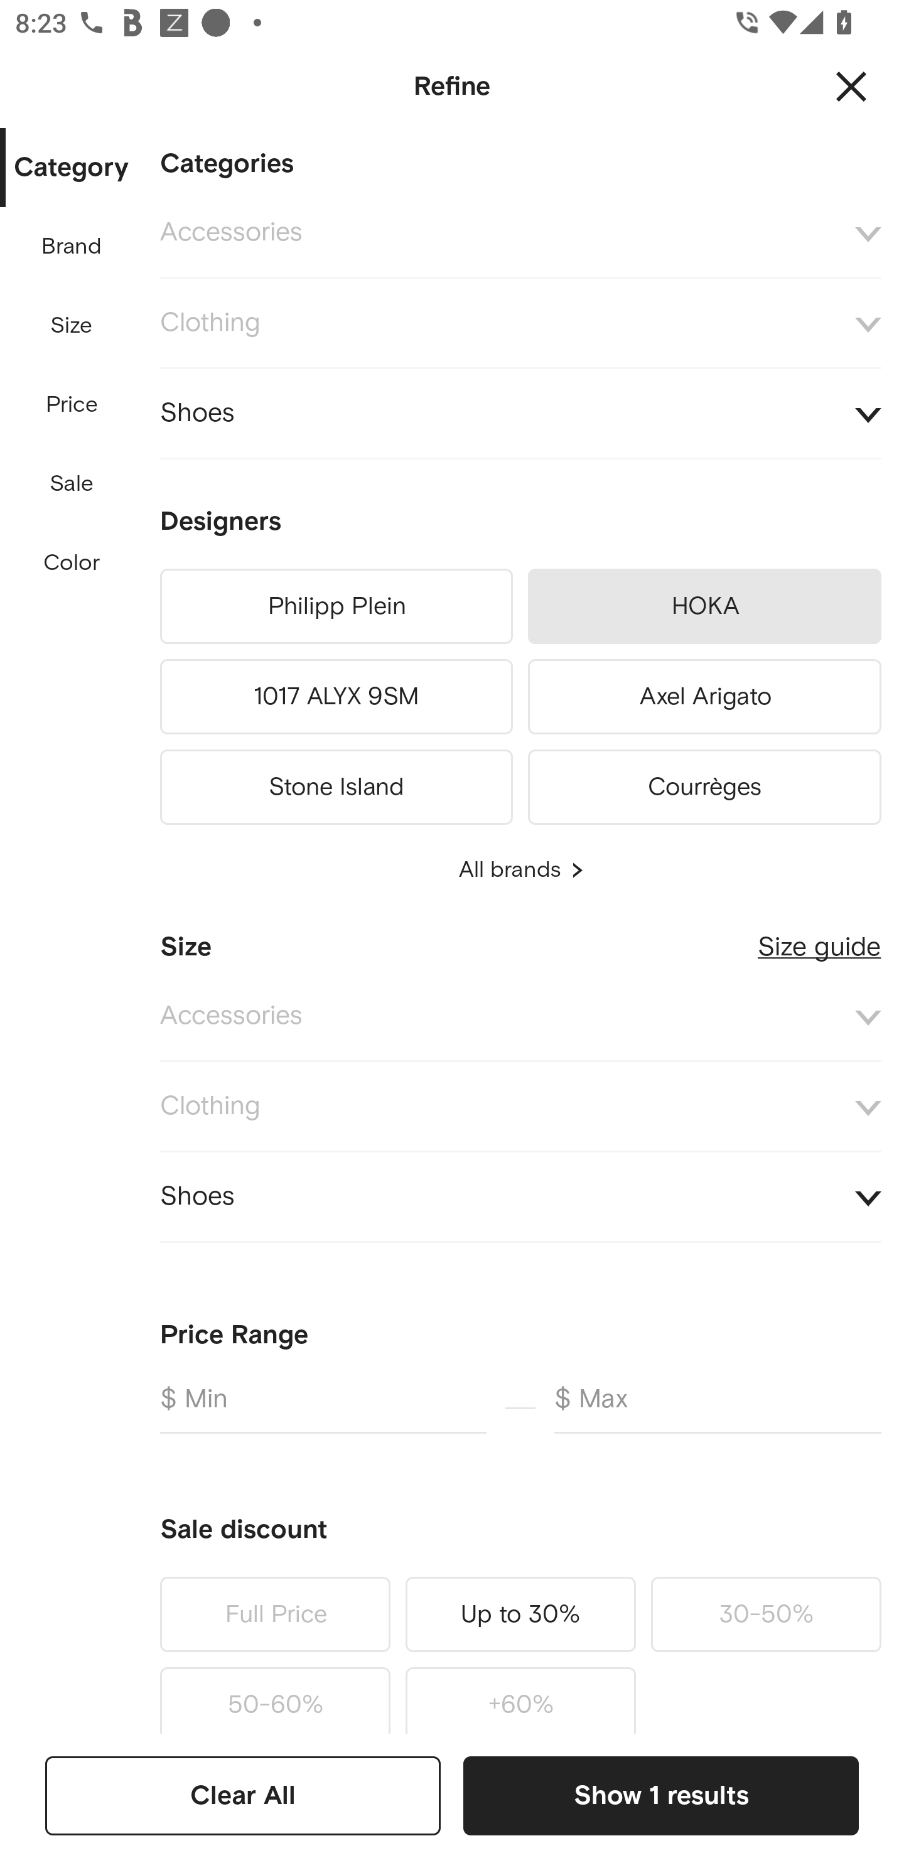 The width and height of the screenshot is (904, 1858). I want to click on Price, so click(72, 405).